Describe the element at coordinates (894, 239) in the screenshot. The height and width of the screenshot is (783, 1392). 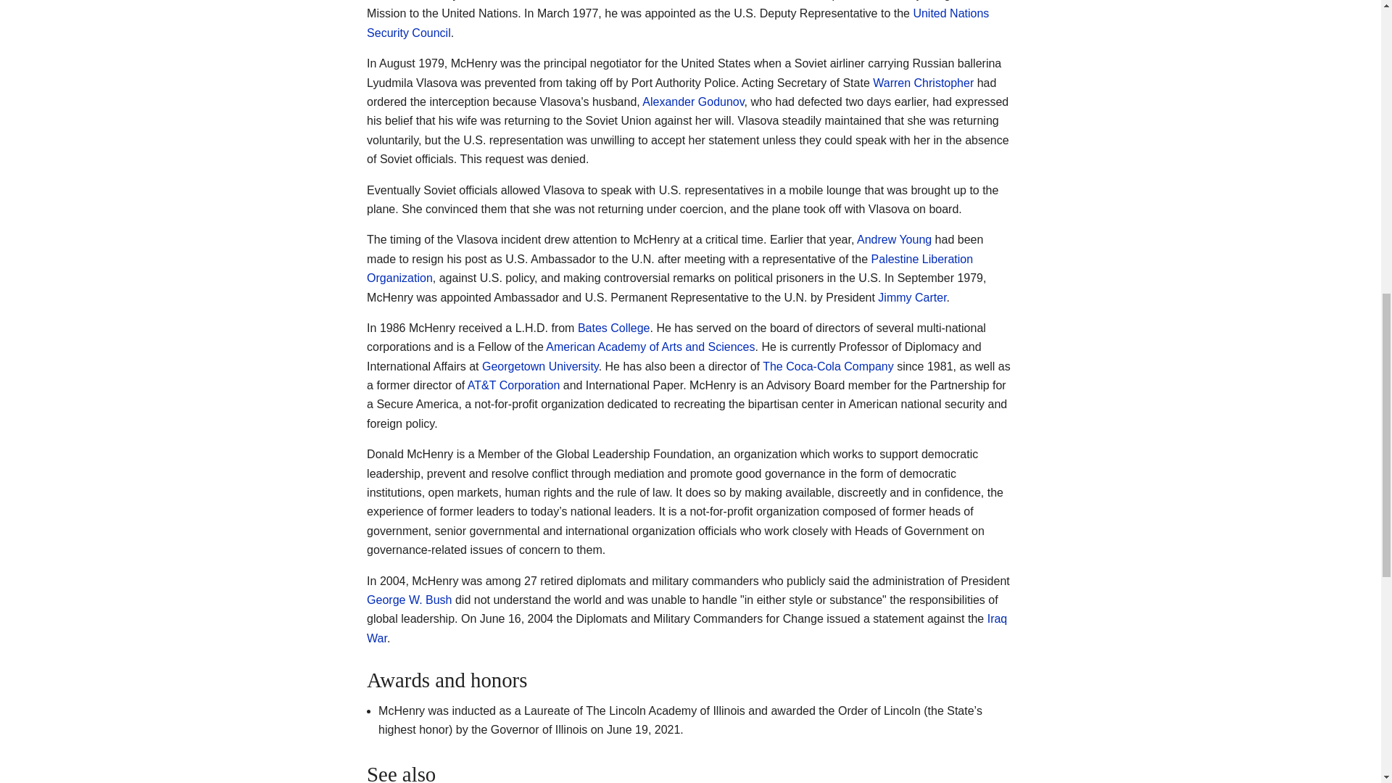
I see `Andrew Young` at that location.